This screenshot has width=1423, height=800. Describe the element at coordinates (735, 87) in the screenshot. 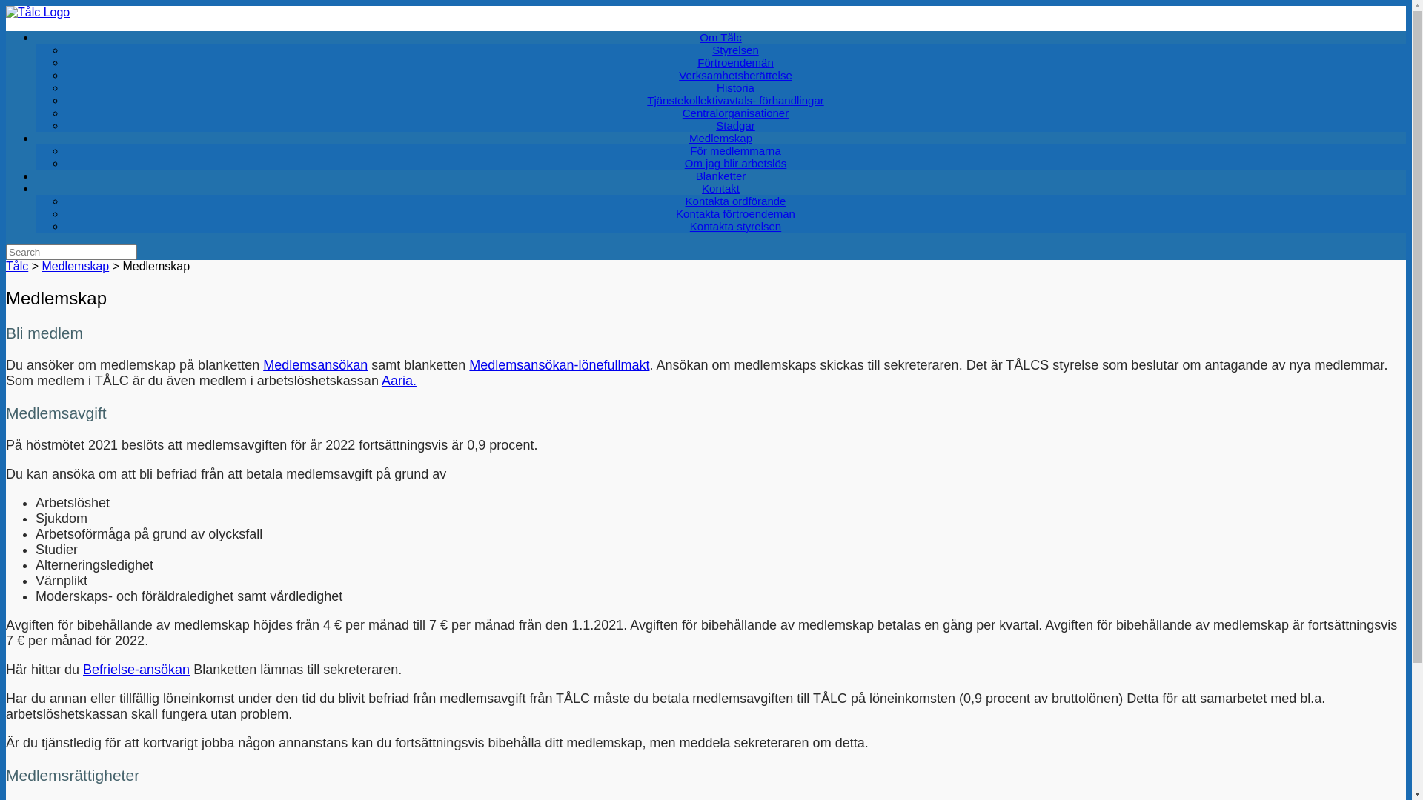

I see `Historia` at that location.